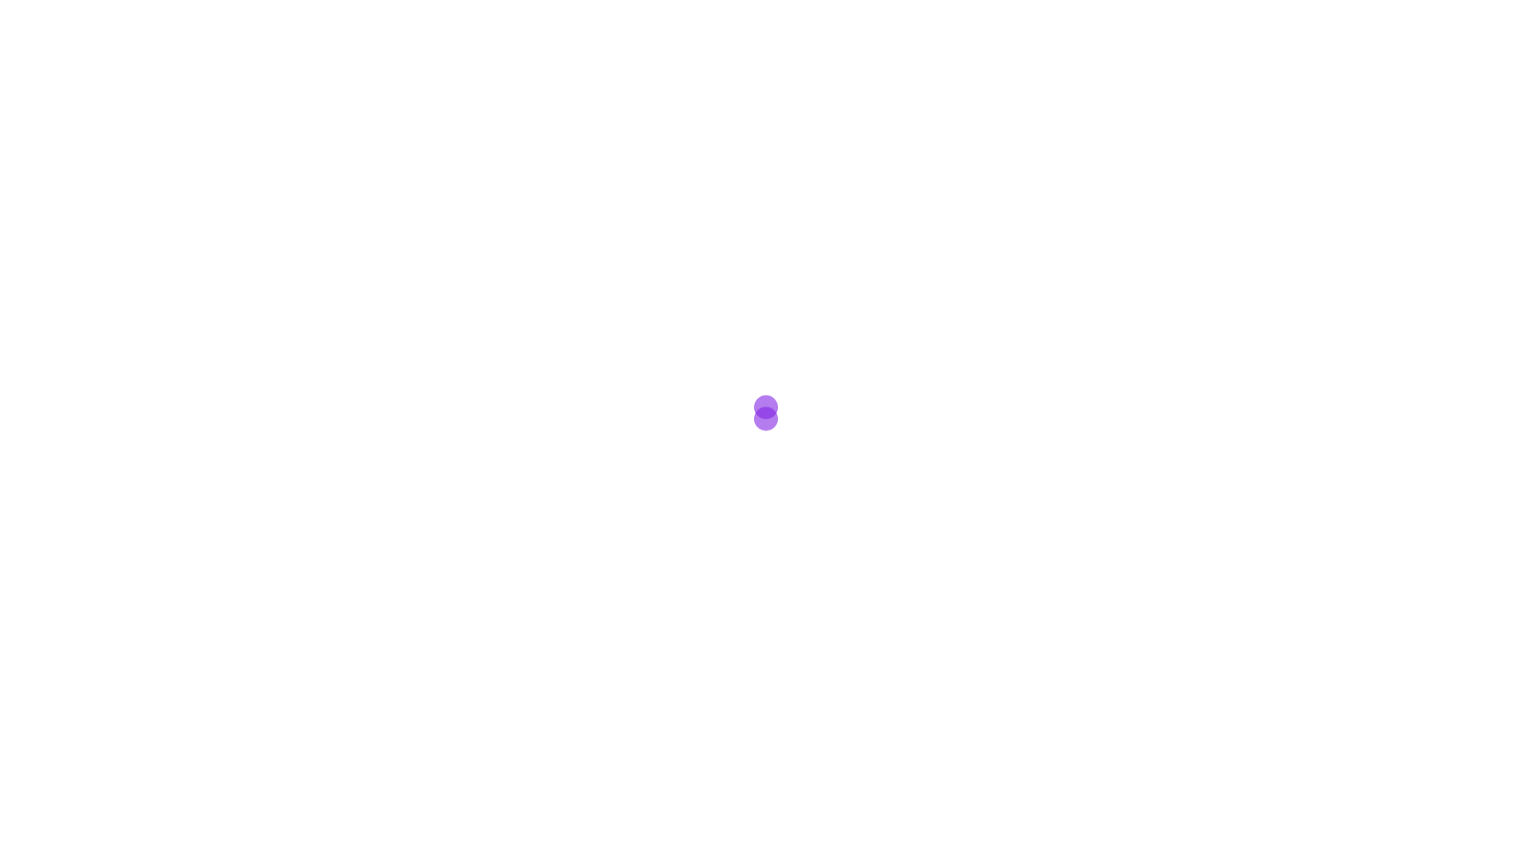 The image size is (1532, 861). I want to click on Bruidswerk, so click(574, 71).